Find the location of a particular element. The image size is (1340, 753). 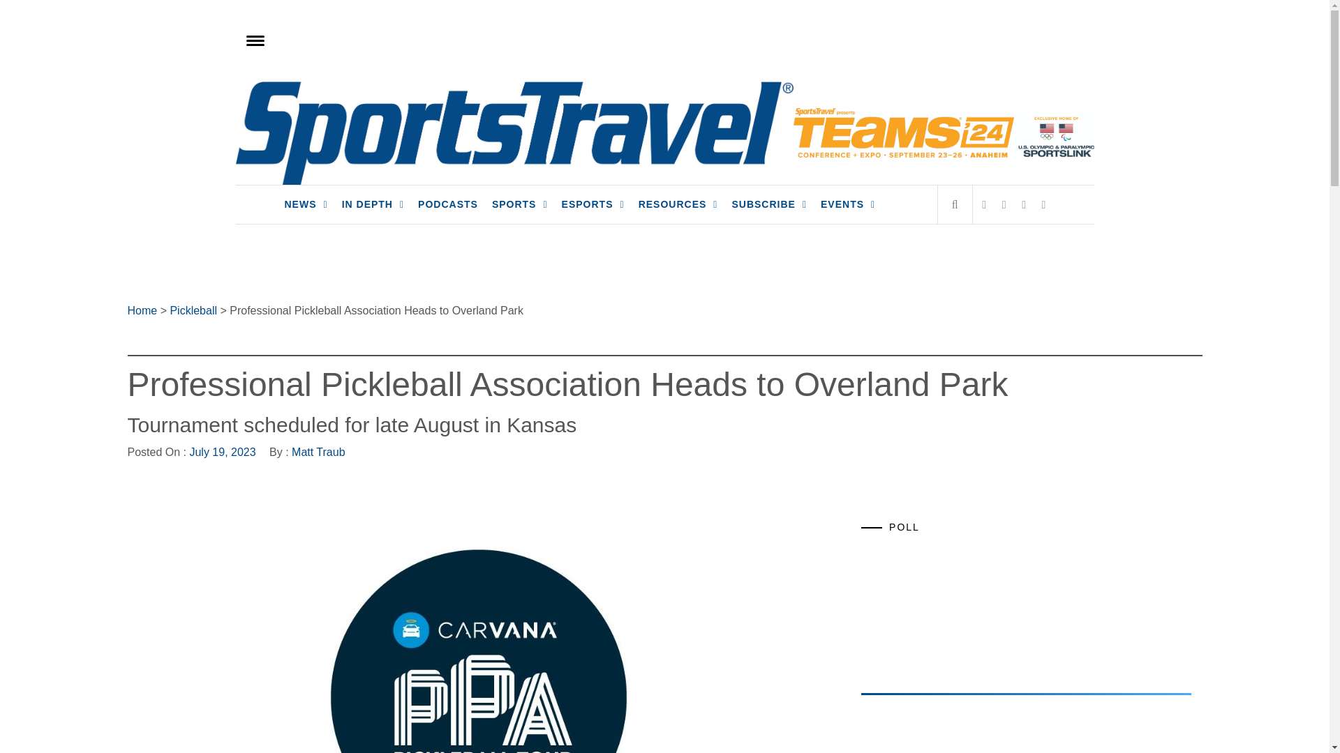

3rd party ad content is located at coordinates (966, 729).